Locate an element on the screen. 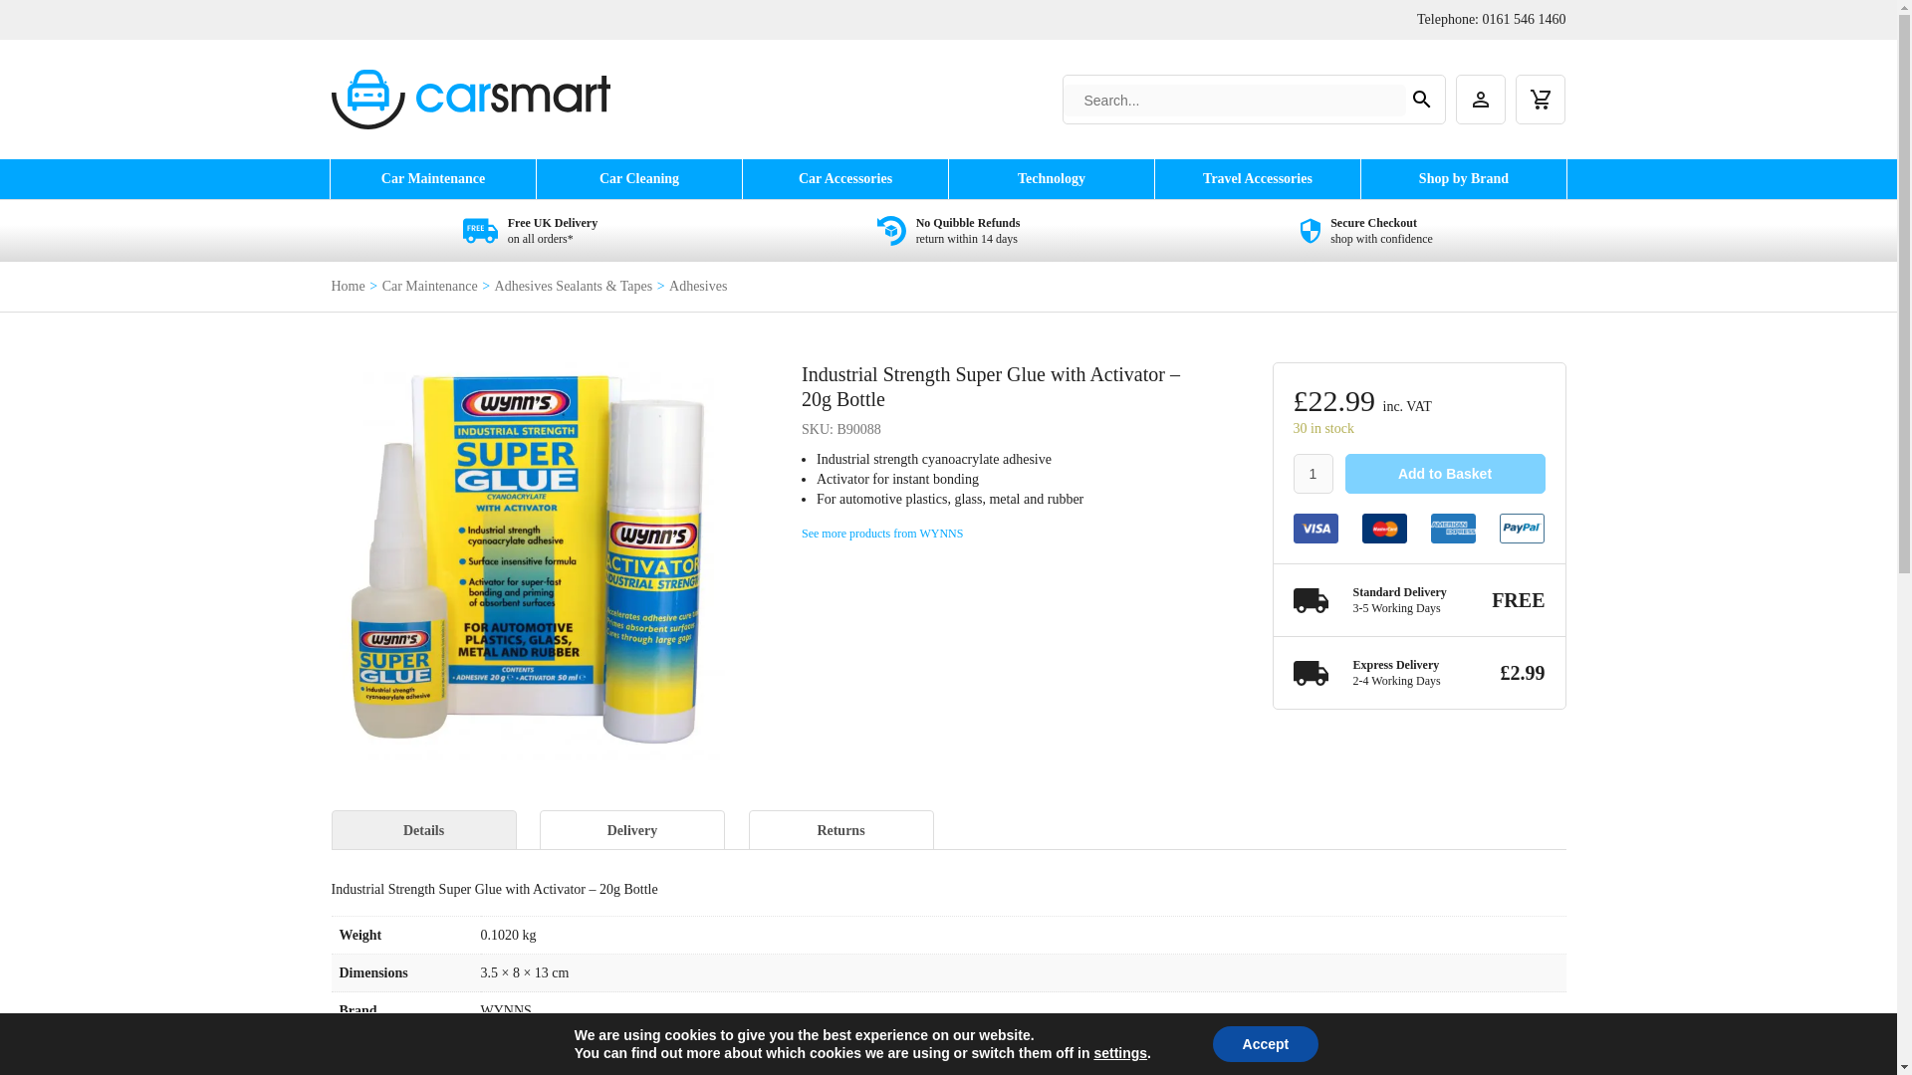 This screenshot has height=1075, width=1912. 1 is located at coordinates (1313, 473).